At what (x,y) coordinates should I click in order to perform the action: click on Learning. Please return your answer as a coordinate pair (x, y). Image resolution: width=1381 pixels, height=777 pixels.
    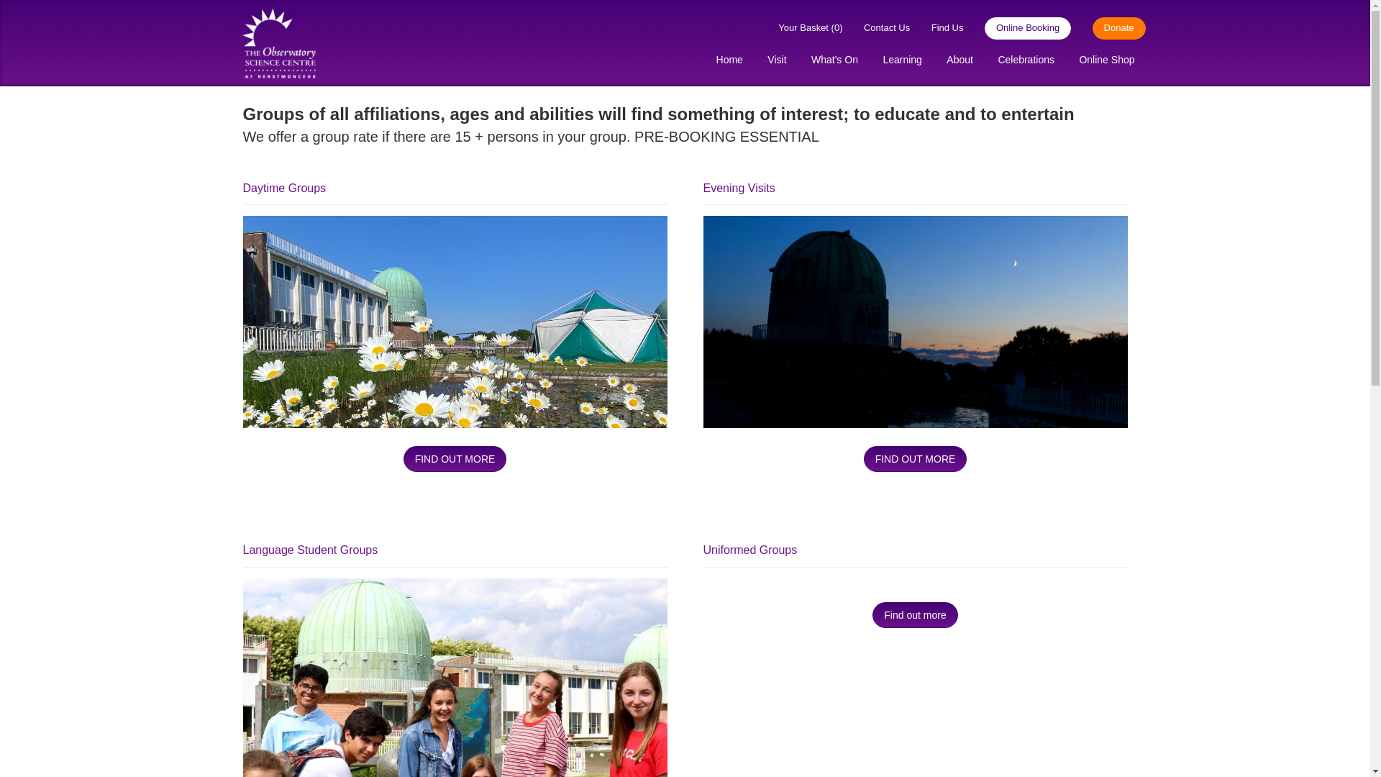
    Looking at the image, I should click on (902, 60).